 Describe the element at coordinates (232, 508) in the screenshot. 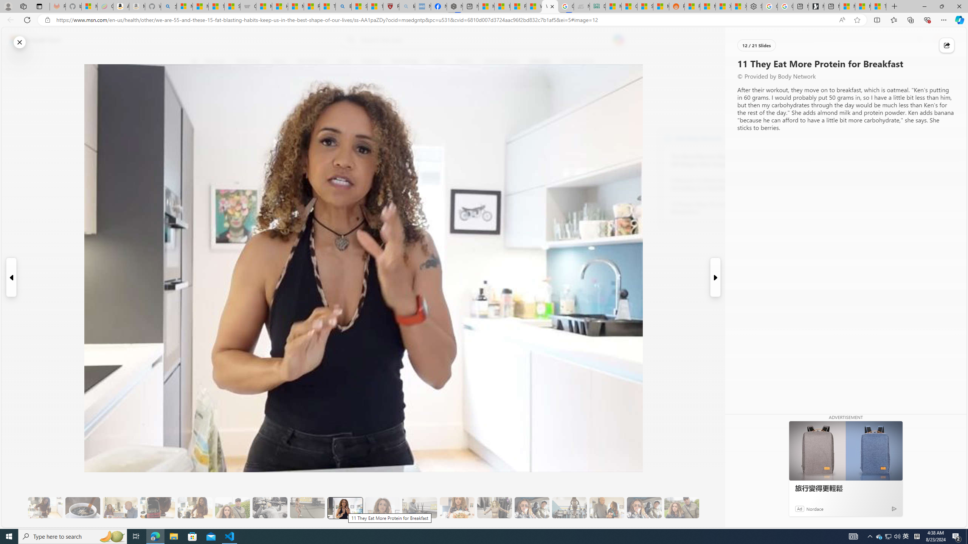

I see `8 They Walk to the Gym` at that location.